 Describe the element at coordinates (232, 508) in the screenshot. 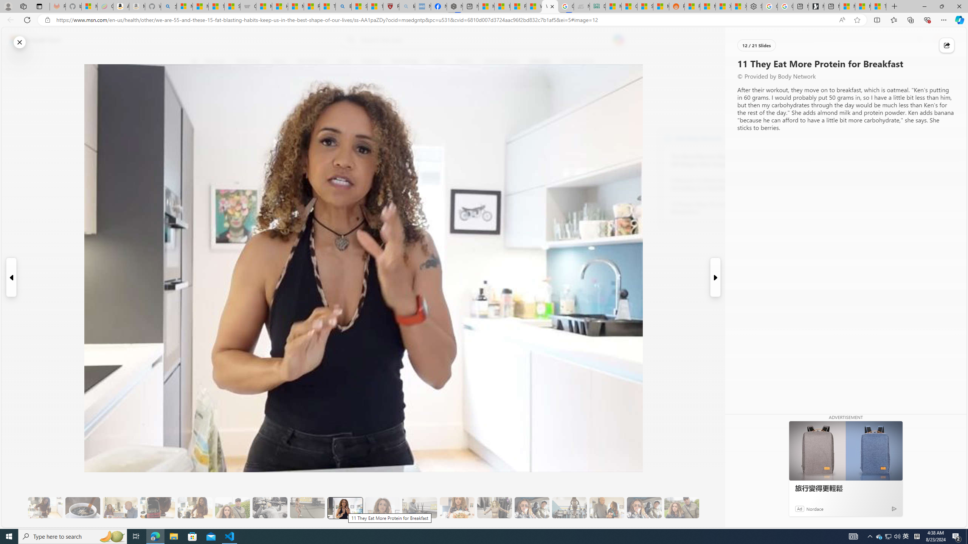

I see `8 They Walk to the Gym` at that location.